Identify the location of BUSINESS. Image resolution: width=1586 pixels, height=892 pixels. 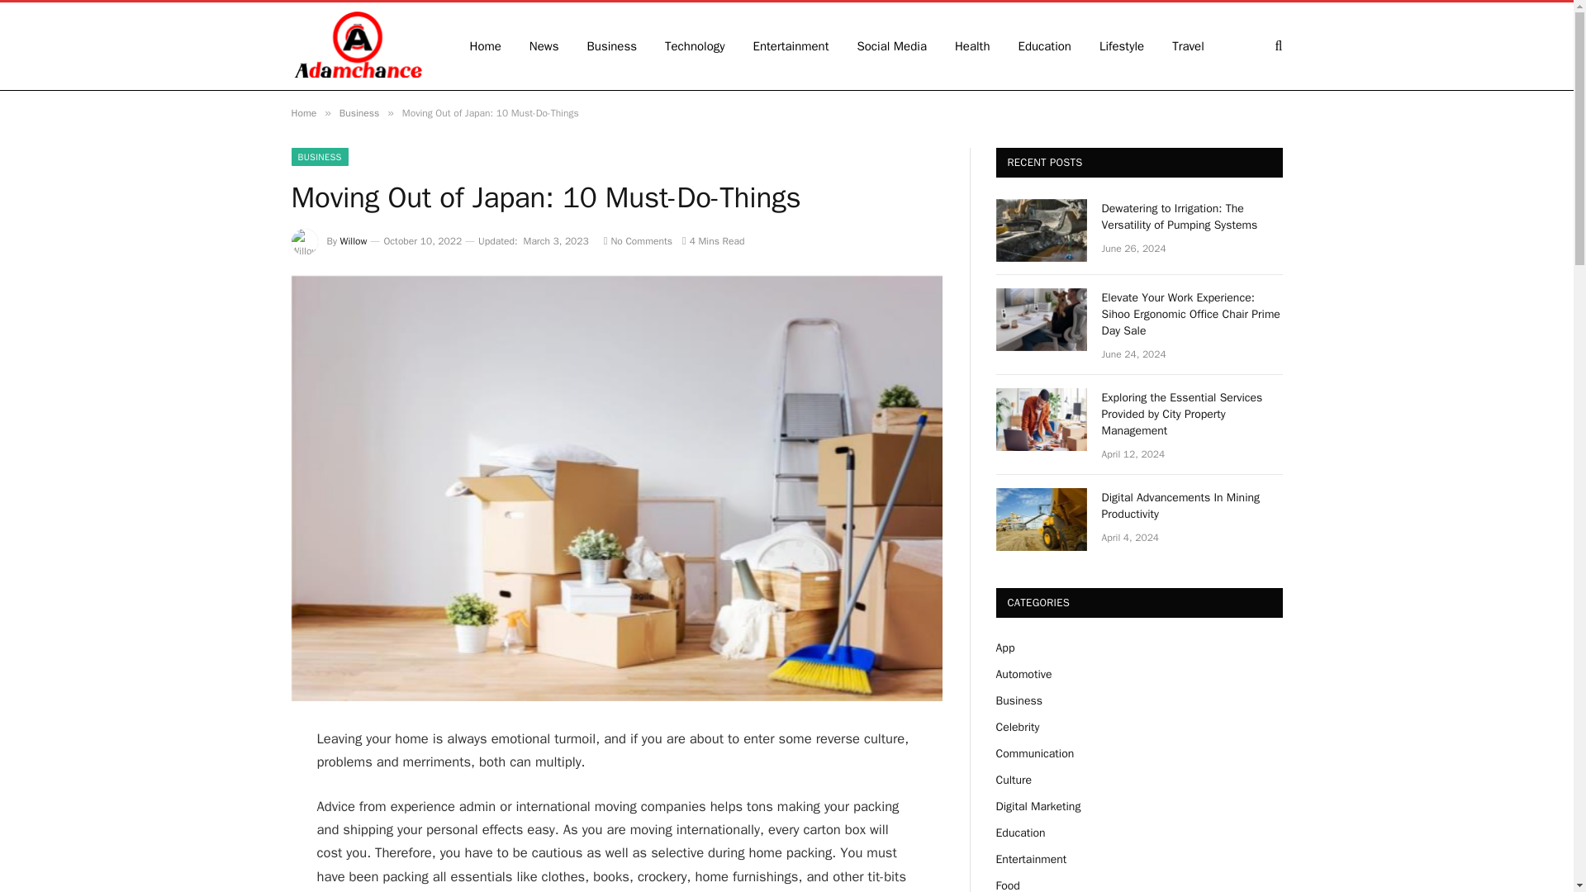
(319, 157).